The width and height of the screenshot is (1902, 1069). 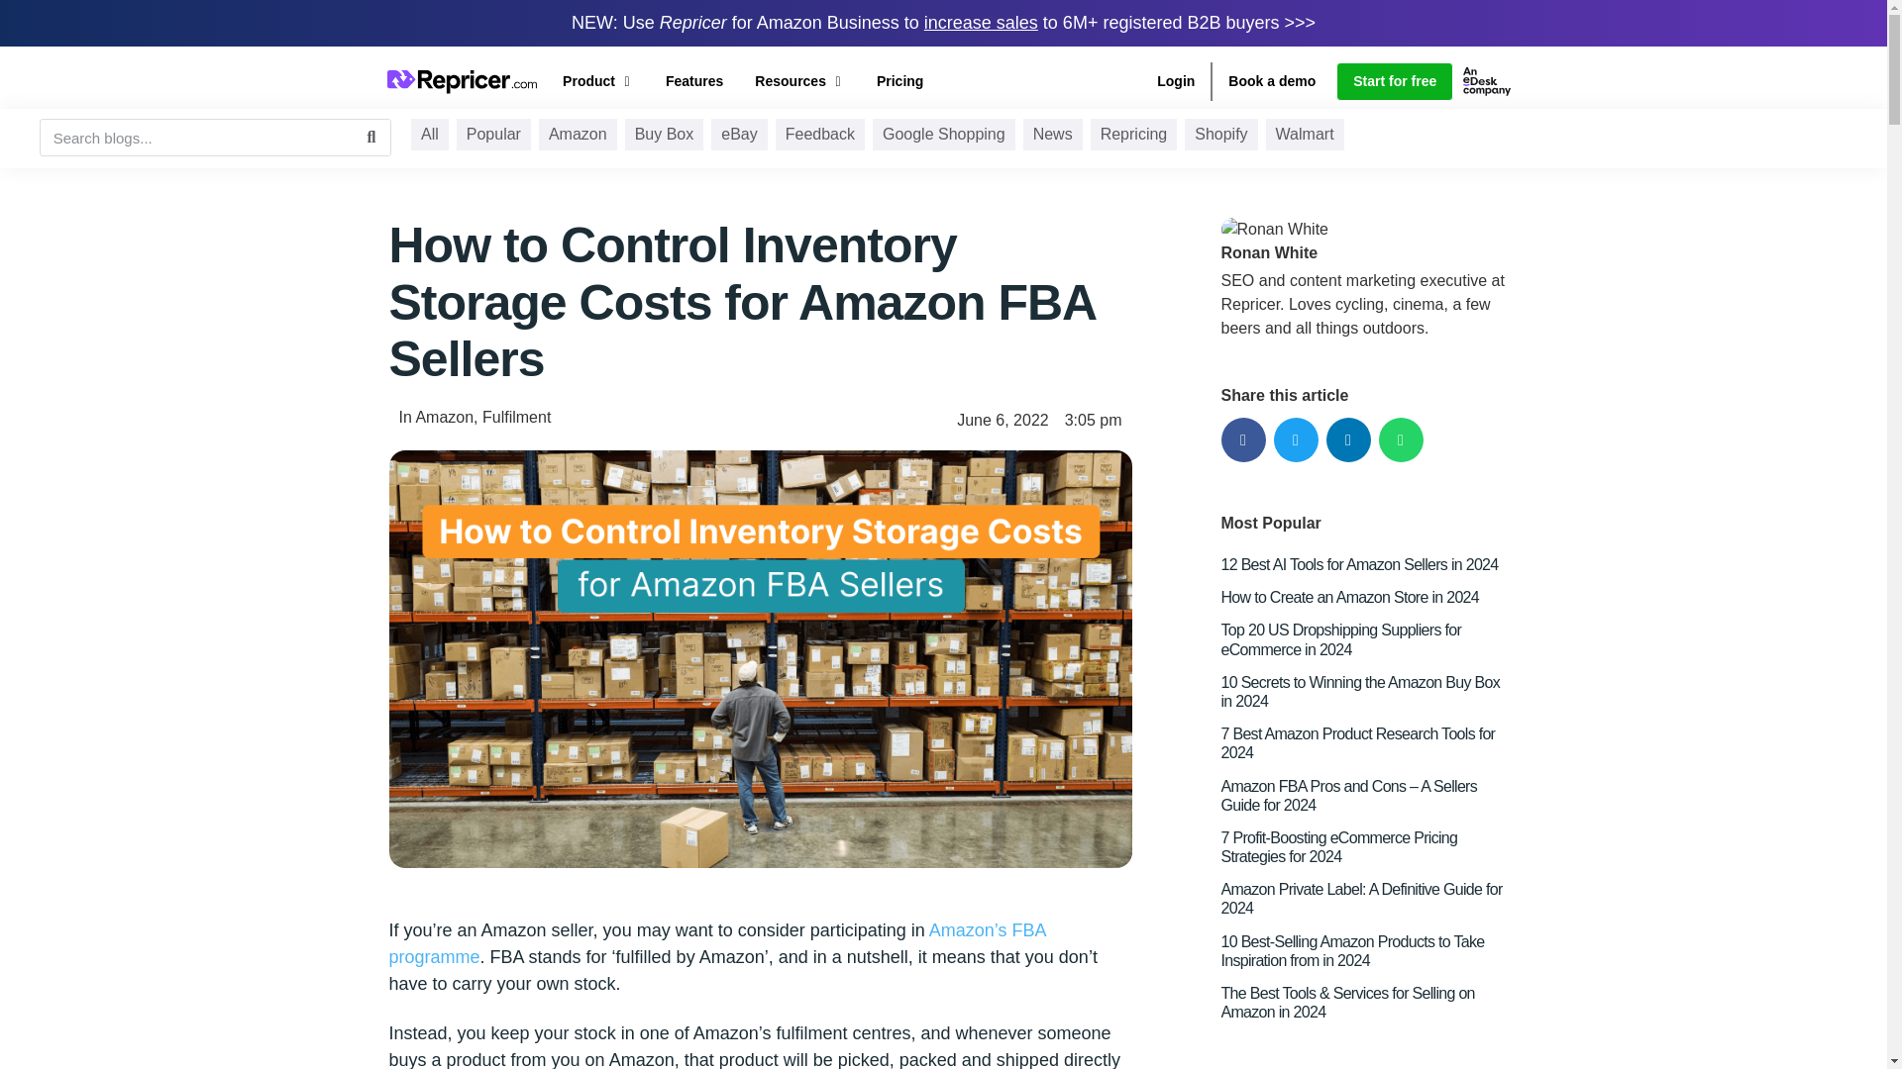 I want to click on Login, so click(x=1175, y=81).